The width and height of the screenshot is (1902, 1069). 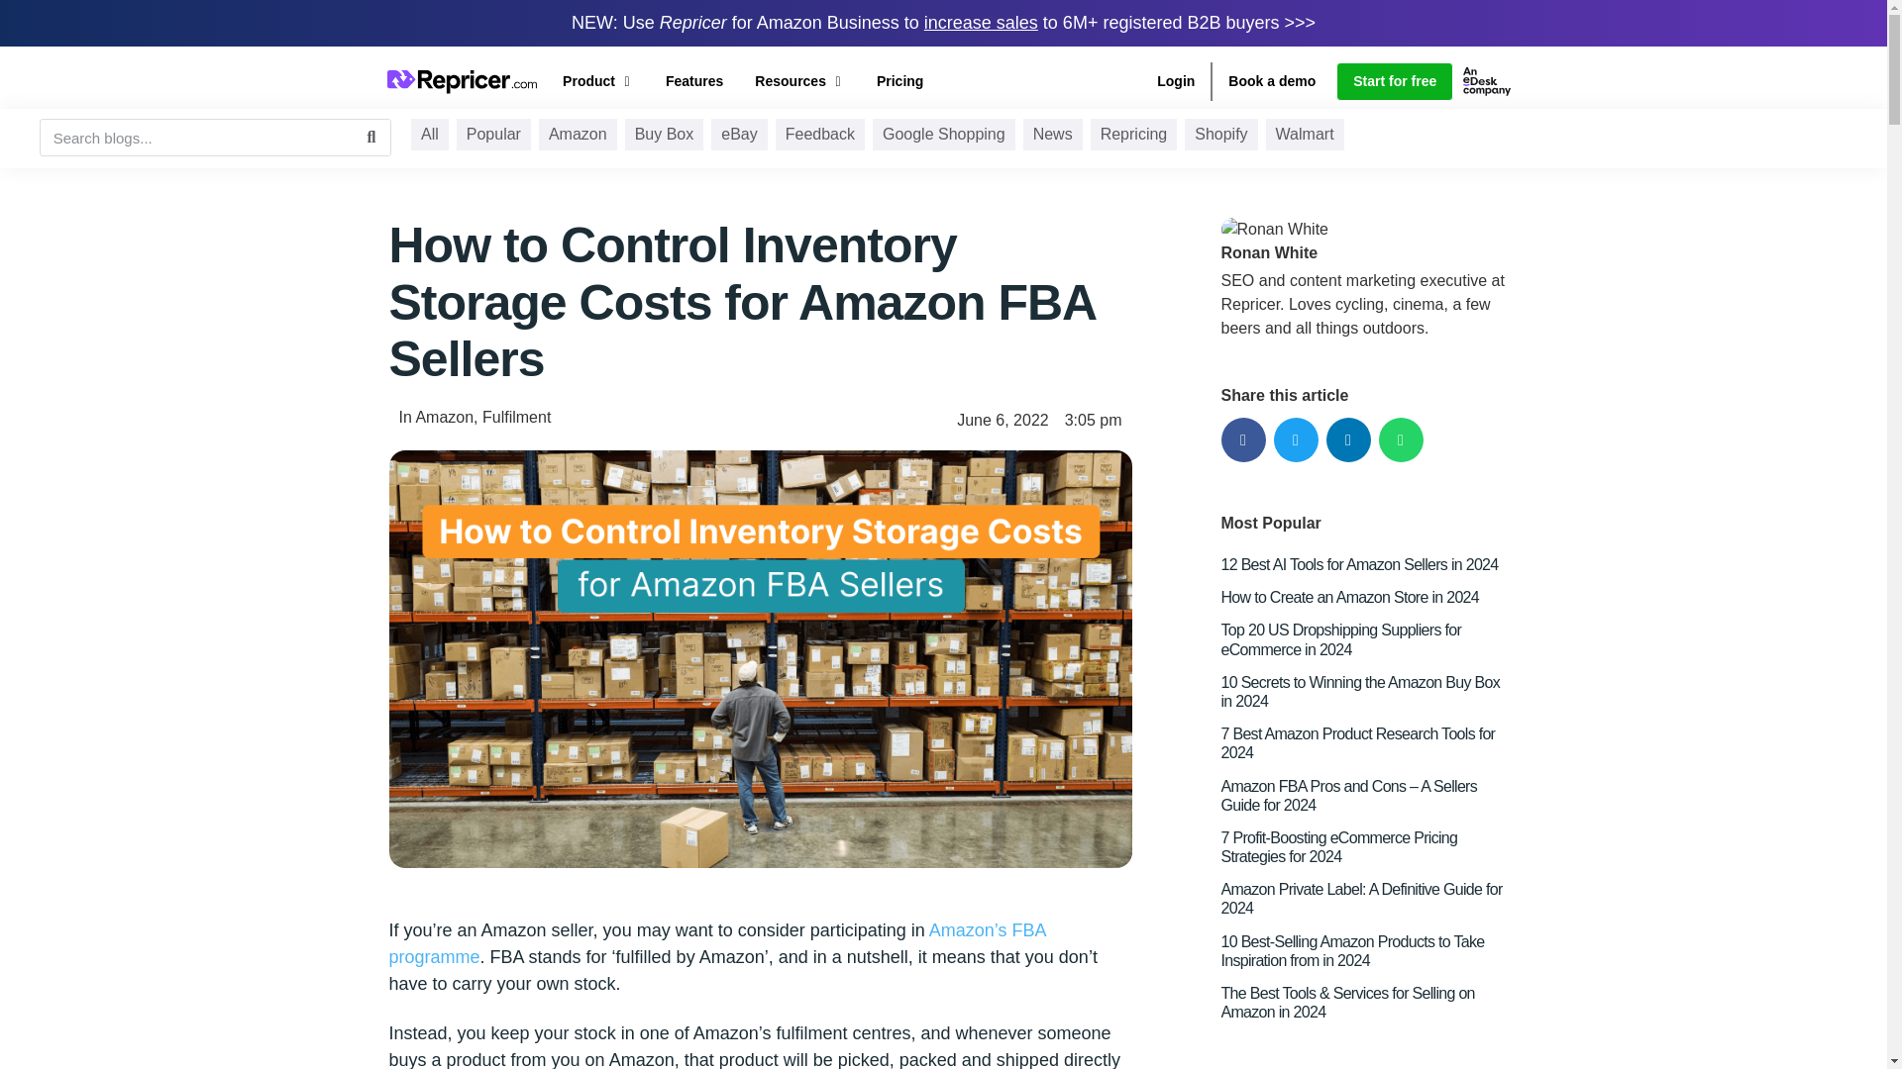 I want to click on Login, so click(x=1175, y=81).